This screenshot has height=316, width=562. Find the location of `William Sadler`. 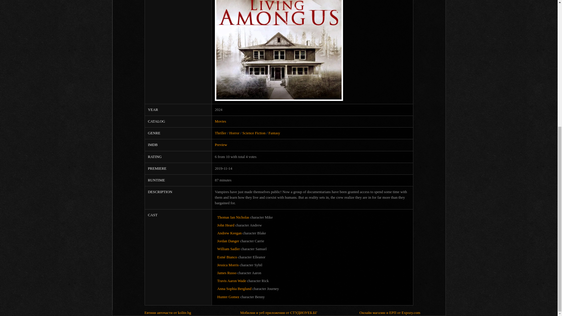

William Sadler is located at coordinates (228, 249).